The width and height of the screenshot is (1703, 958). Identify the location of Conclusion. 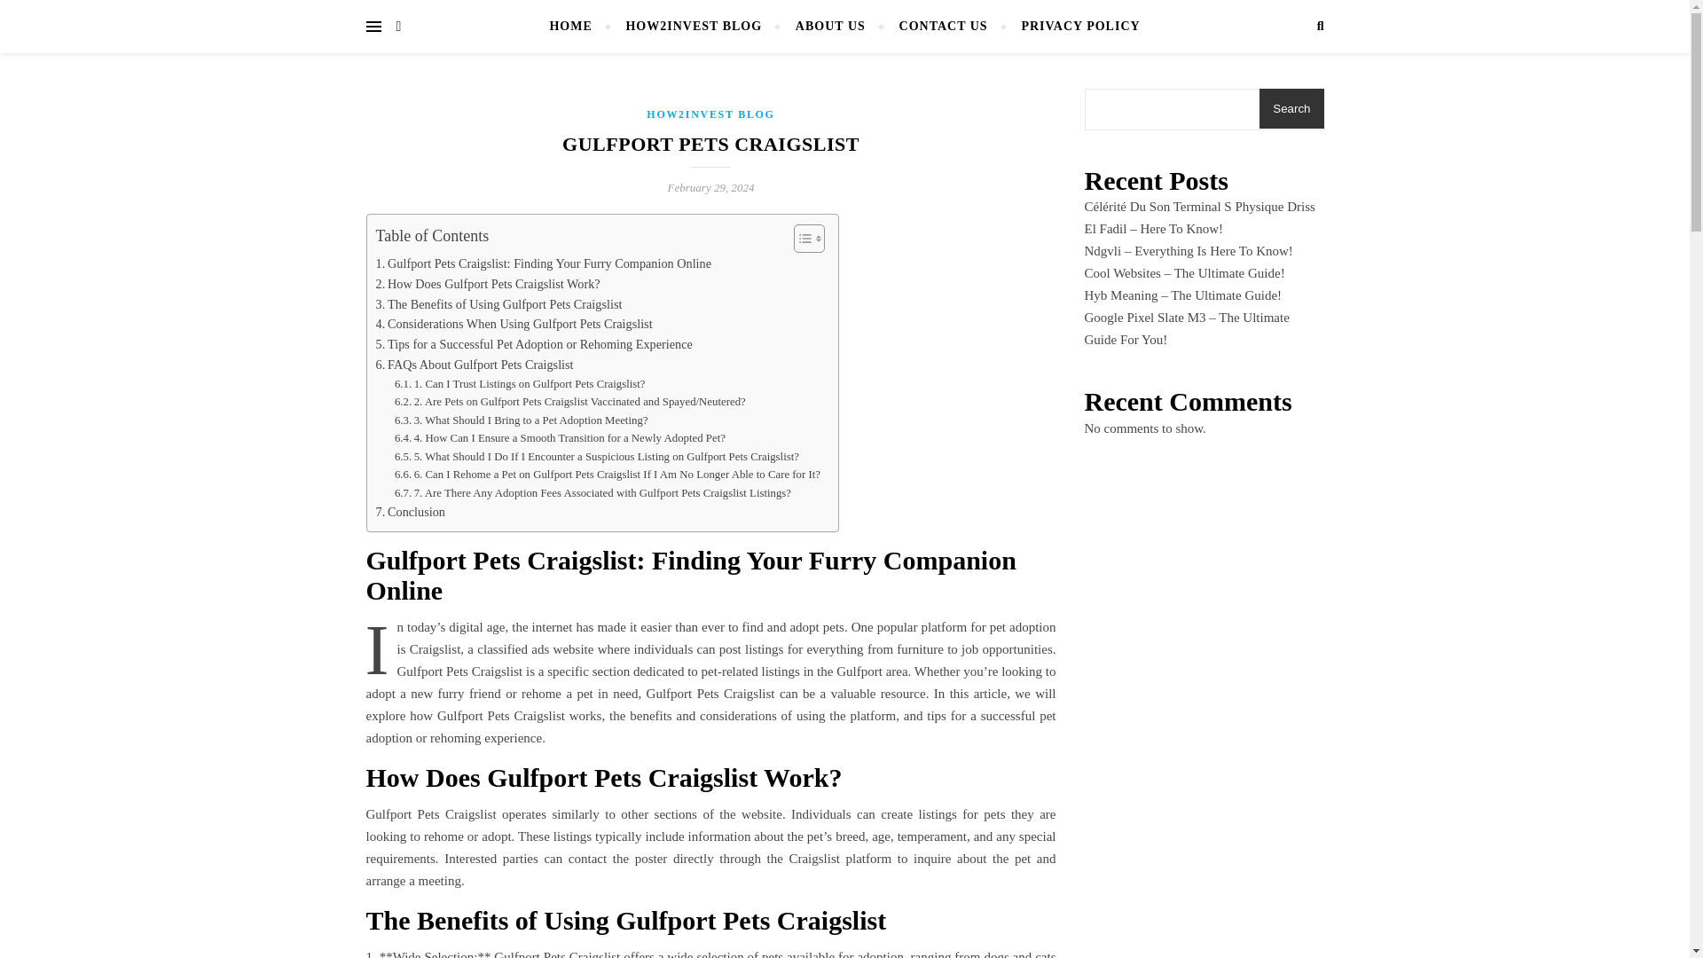
(410, 511).